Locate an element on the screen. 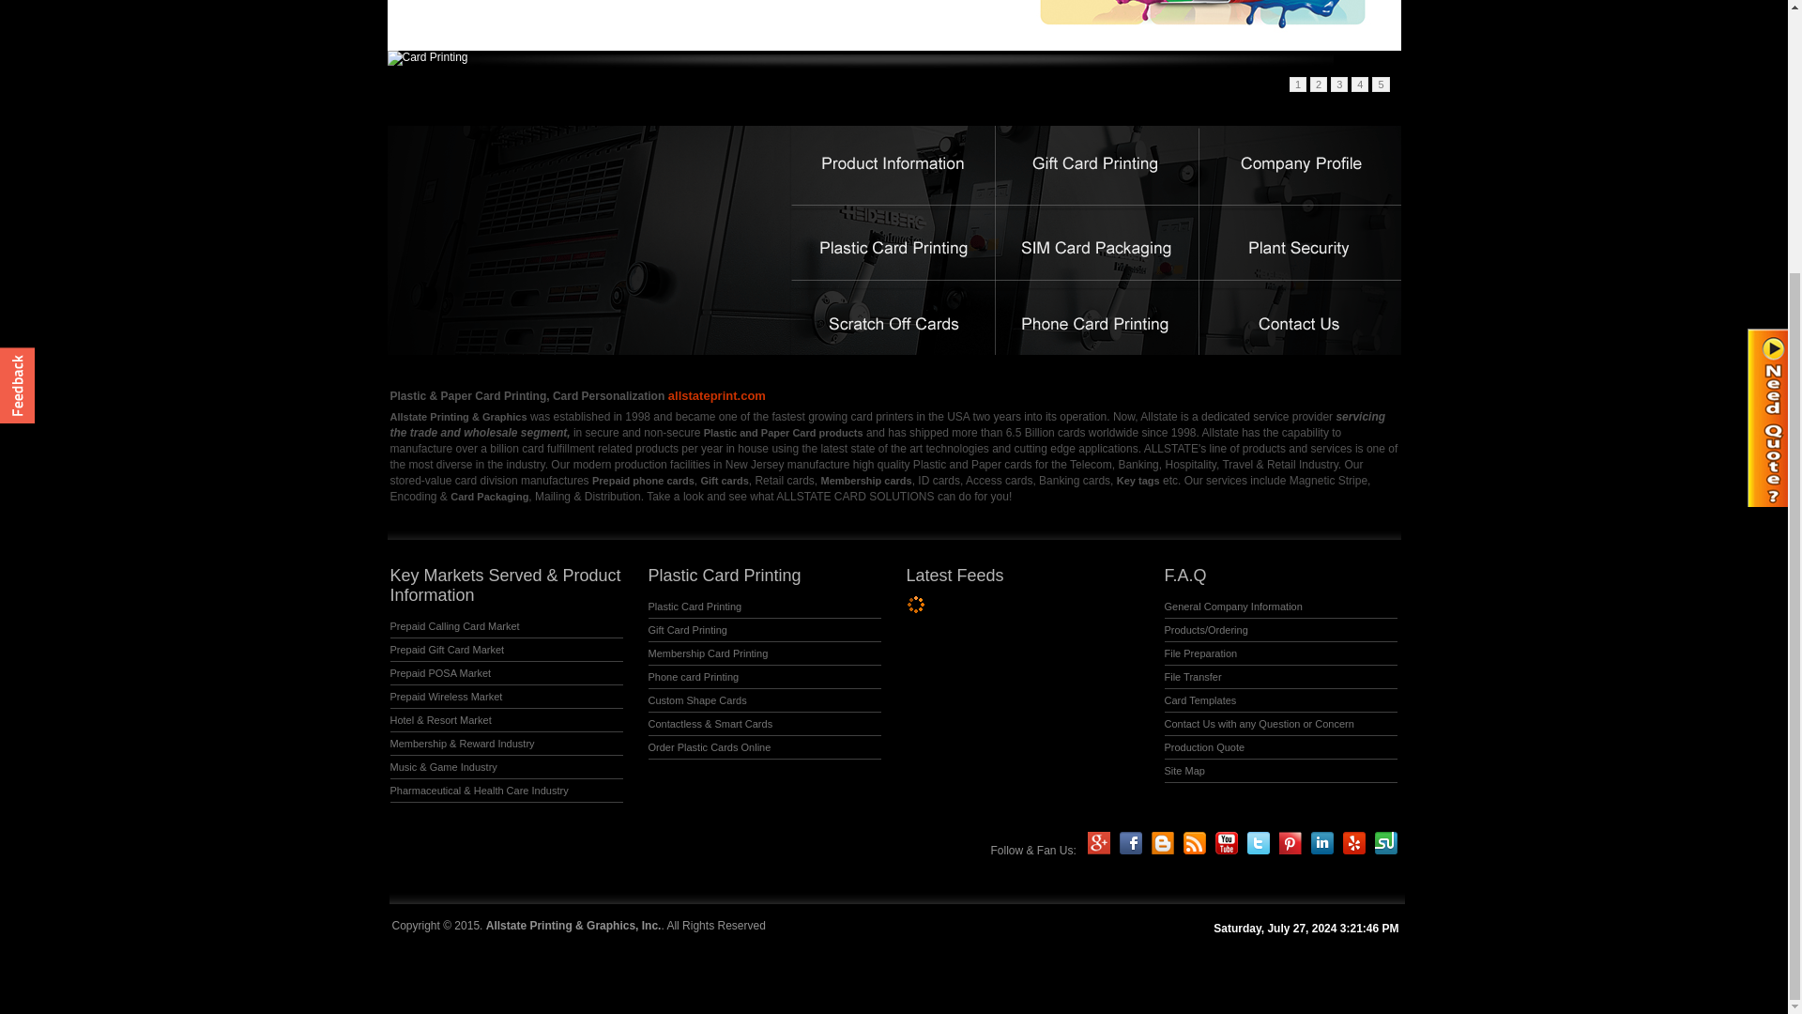 The height and width of the screenshot is (1014, 1802). Key tags is located at coordinates (1138, 481).